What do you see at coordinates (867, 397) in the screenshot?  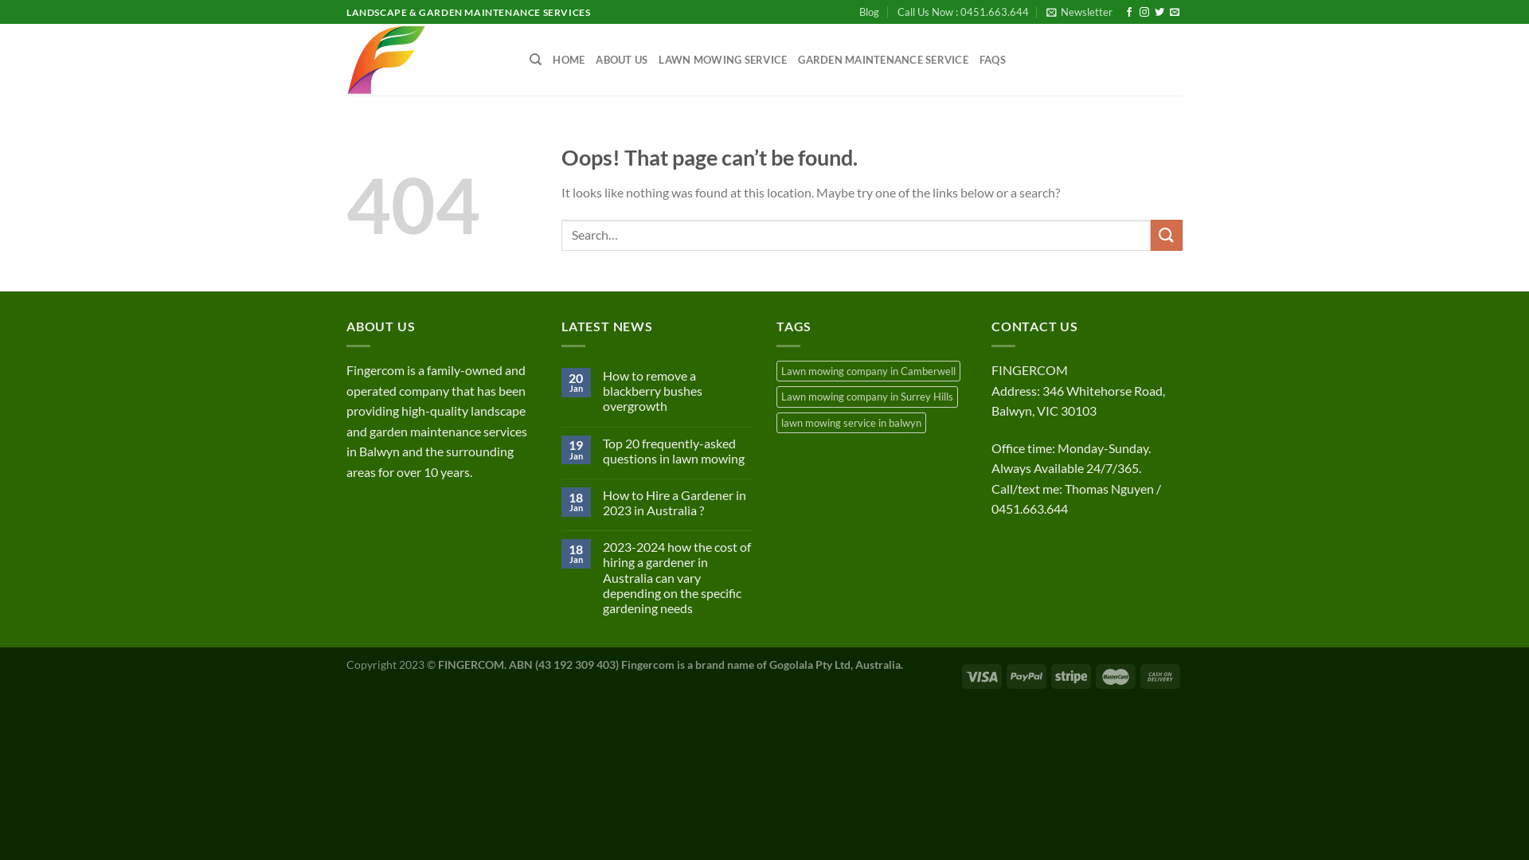 I see `Lawn mowing company in Surrey Hills` at bounding box center [867, 397].